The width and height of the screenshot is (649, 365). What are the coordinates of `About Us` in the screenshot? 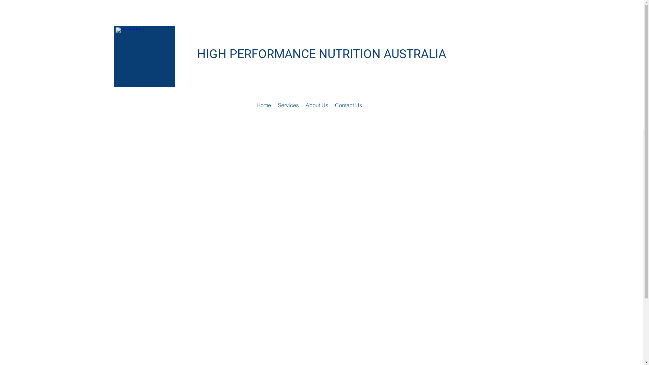 It's located at (317, 105).